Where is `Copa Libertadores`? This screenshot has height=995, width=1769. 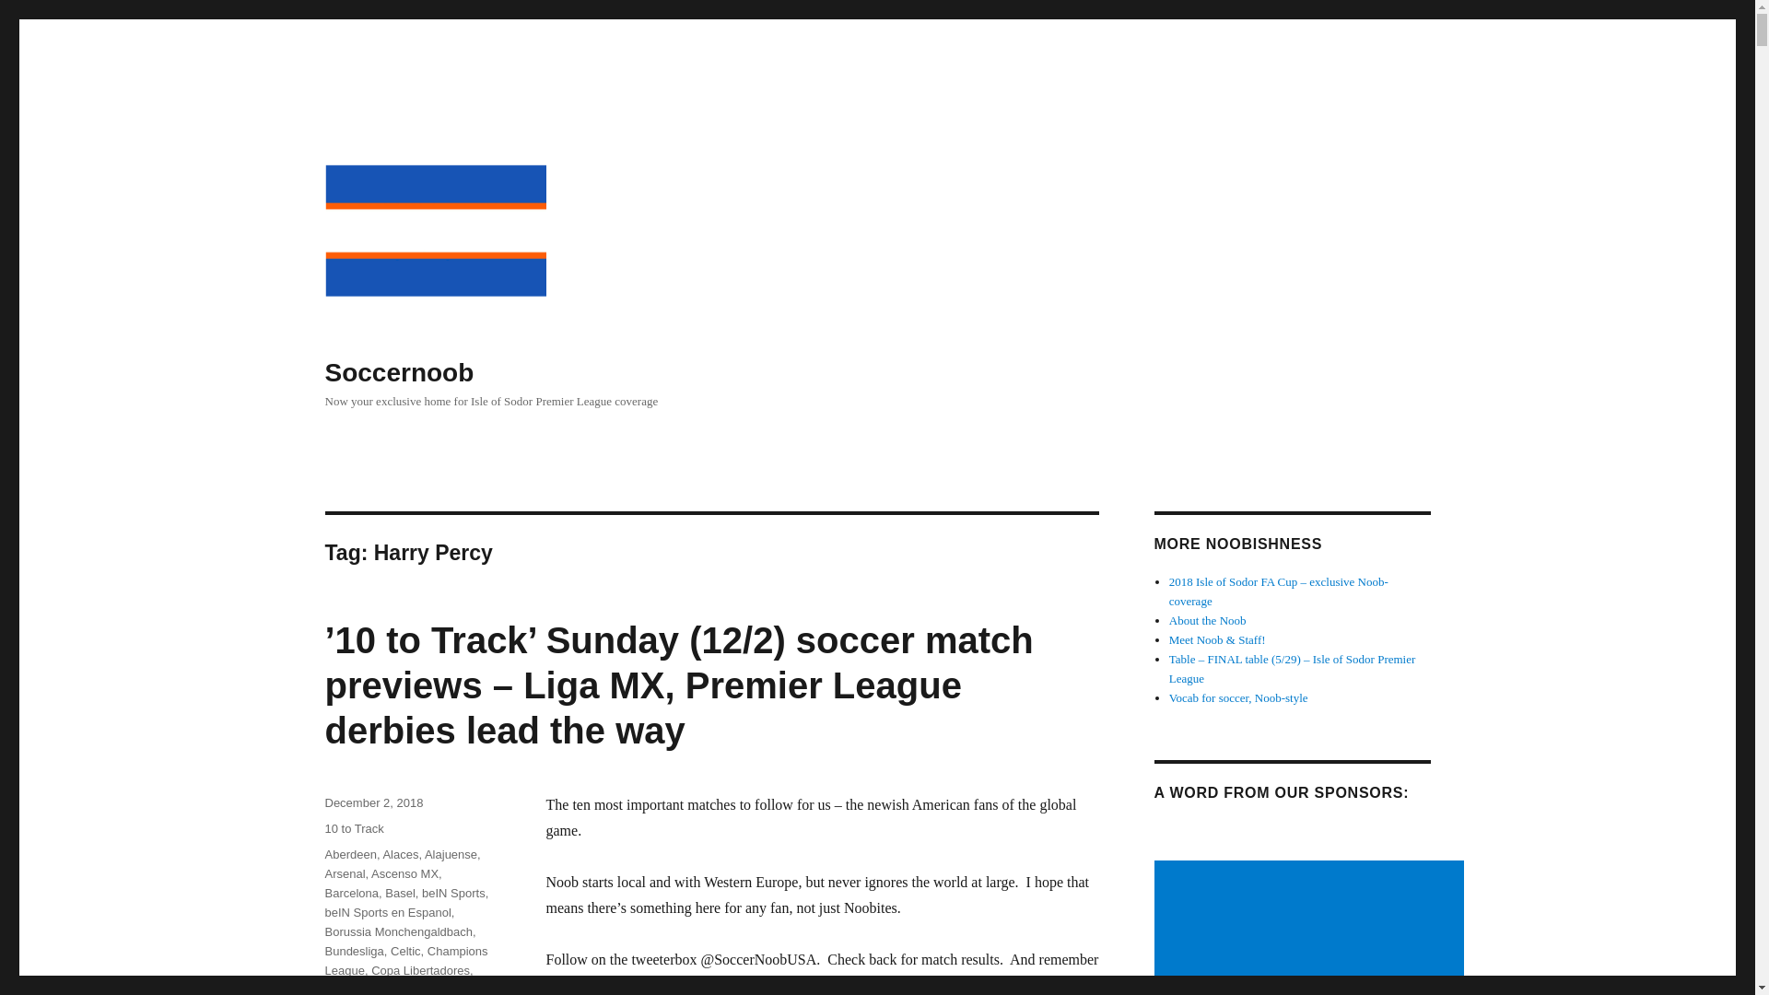
Copa Libertadores is located at coordinates (420, 970).